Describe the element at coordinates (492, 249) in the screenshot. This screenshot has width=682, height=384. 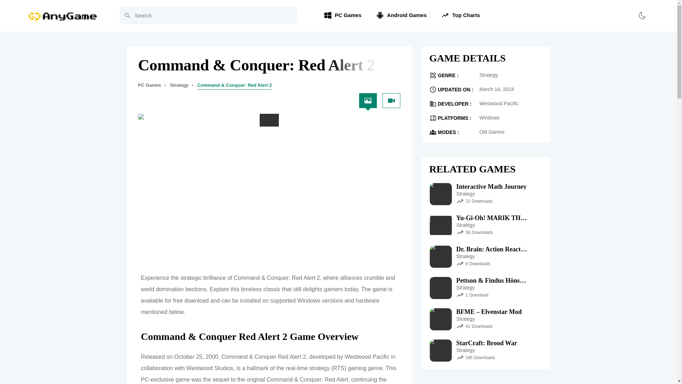
I see `Dr. Brain: Action Reaction` at that location.